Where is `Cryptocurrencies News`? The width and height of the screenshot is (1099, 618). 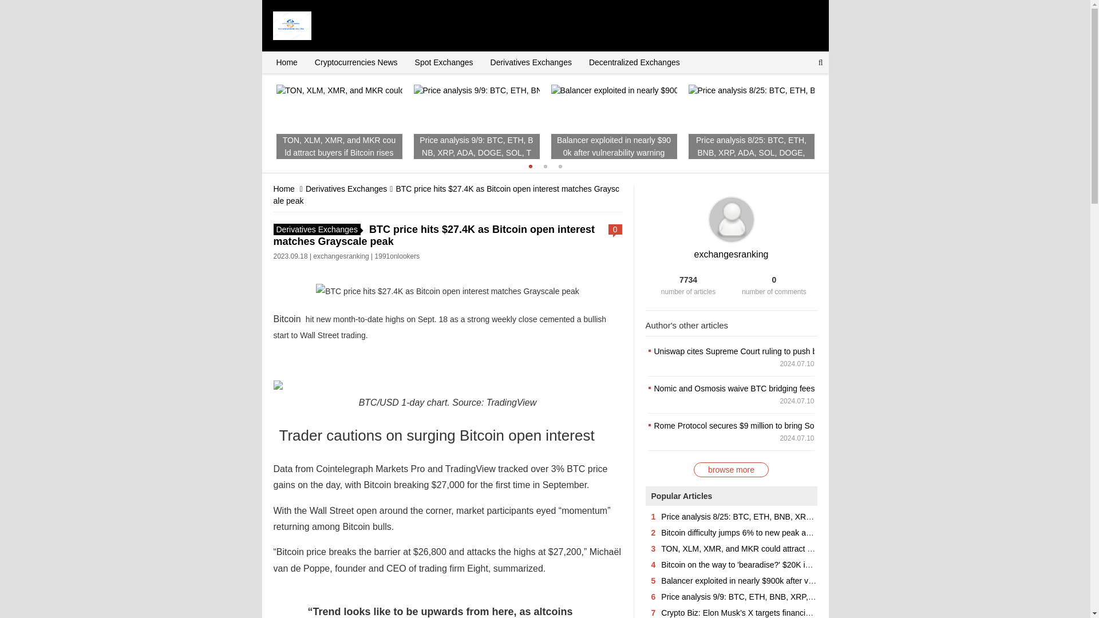 Cryptocurrencies News is located at coordinates (356, 62).